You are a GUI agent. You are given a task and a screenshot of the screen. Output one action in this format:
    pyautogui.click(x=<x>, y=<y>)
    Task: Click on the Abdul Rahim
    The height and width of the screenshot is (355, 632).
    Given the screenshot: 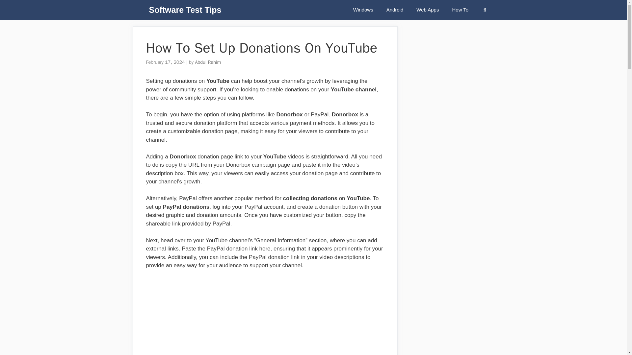 What is the action you would take?
    pyautogui.click(x=207, y=62)
    